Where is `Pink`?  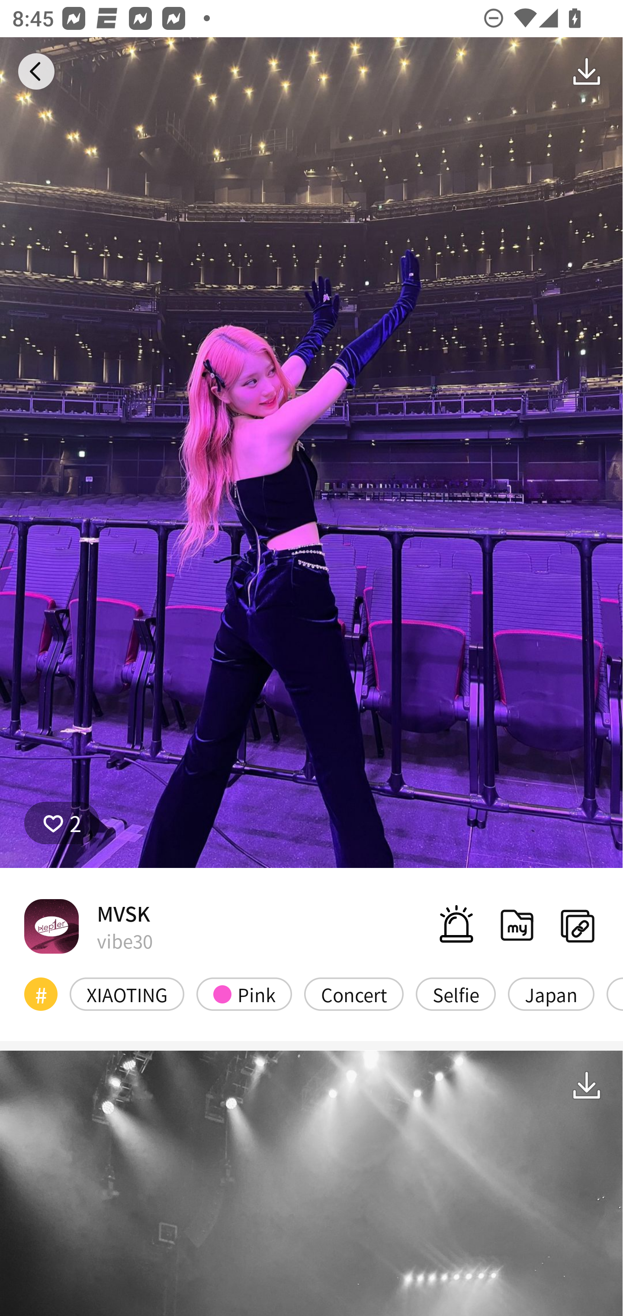
Pink is located at coordinates (244, 994).